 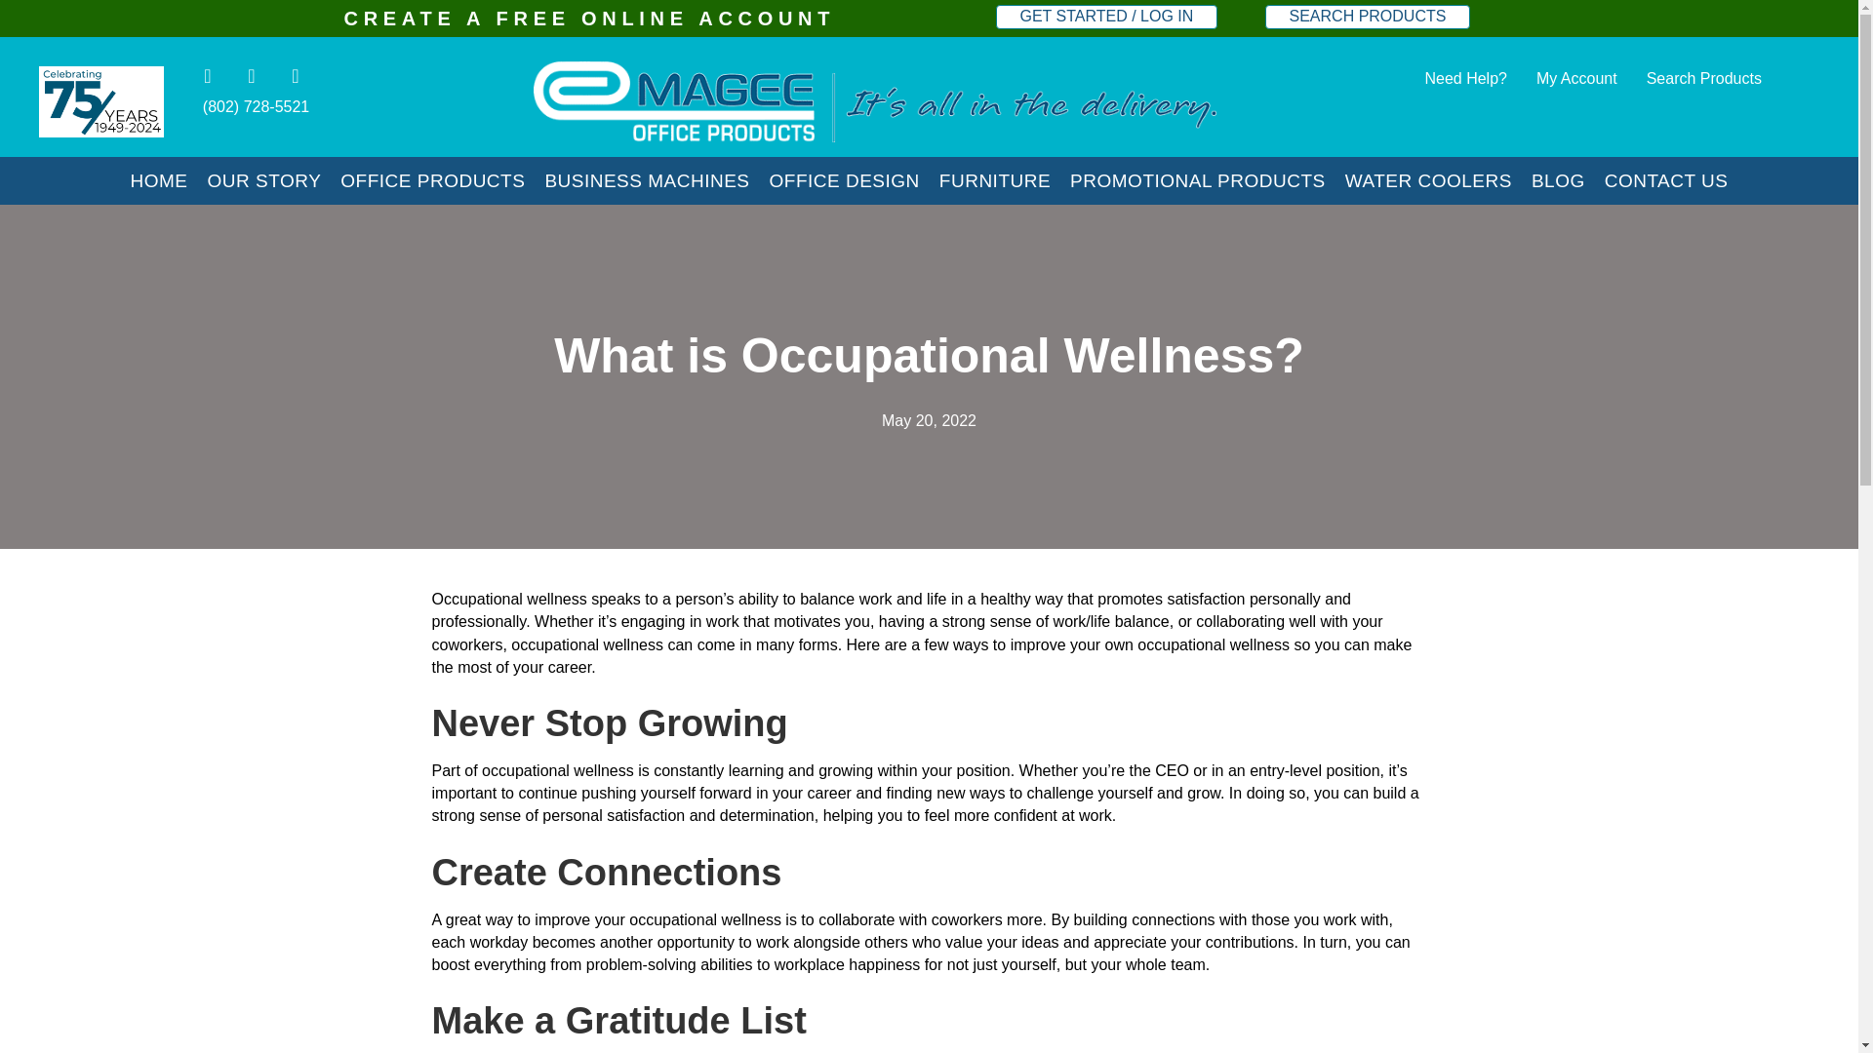 I want to click on 800 horz logo, so click(x=874, y=101).